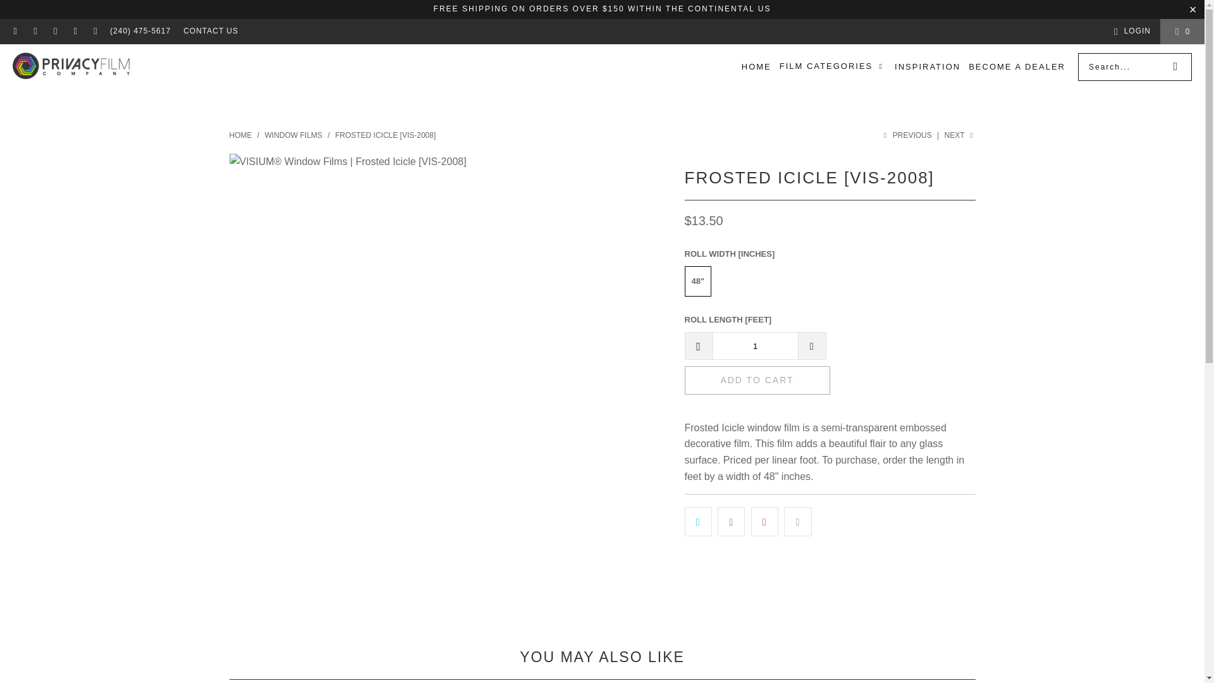 The image size is (1214, 683). I want to click on Email Privacy Film Company, so click(15, 32).